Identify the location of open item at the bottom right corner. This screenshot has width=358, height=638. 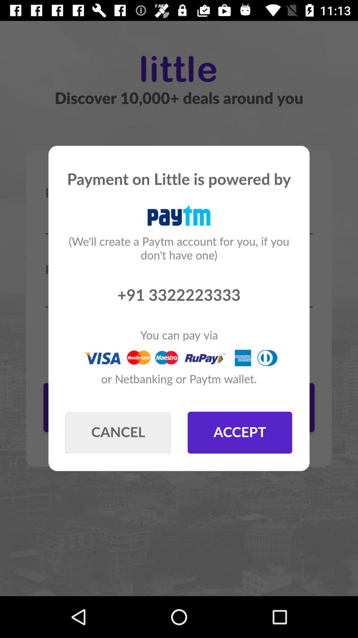
(240, 433).